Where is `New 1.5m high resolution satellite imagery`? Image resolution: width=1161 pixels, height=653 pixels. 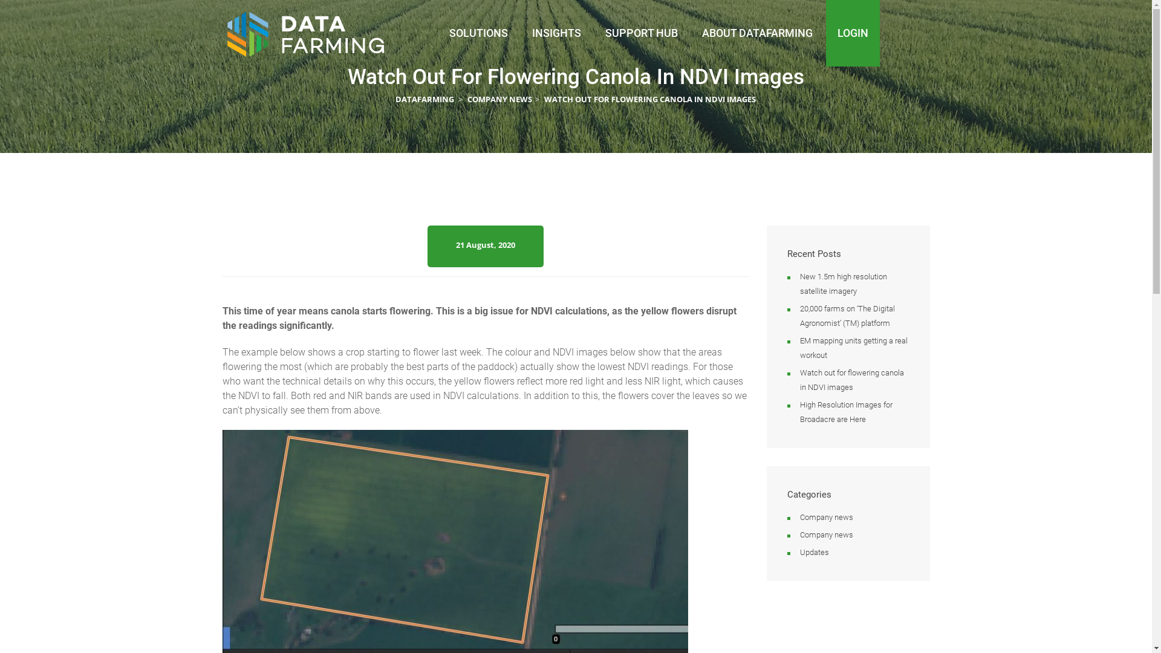
New 1.5m high resolution satellite imagery is located at coordinates (843, 284).